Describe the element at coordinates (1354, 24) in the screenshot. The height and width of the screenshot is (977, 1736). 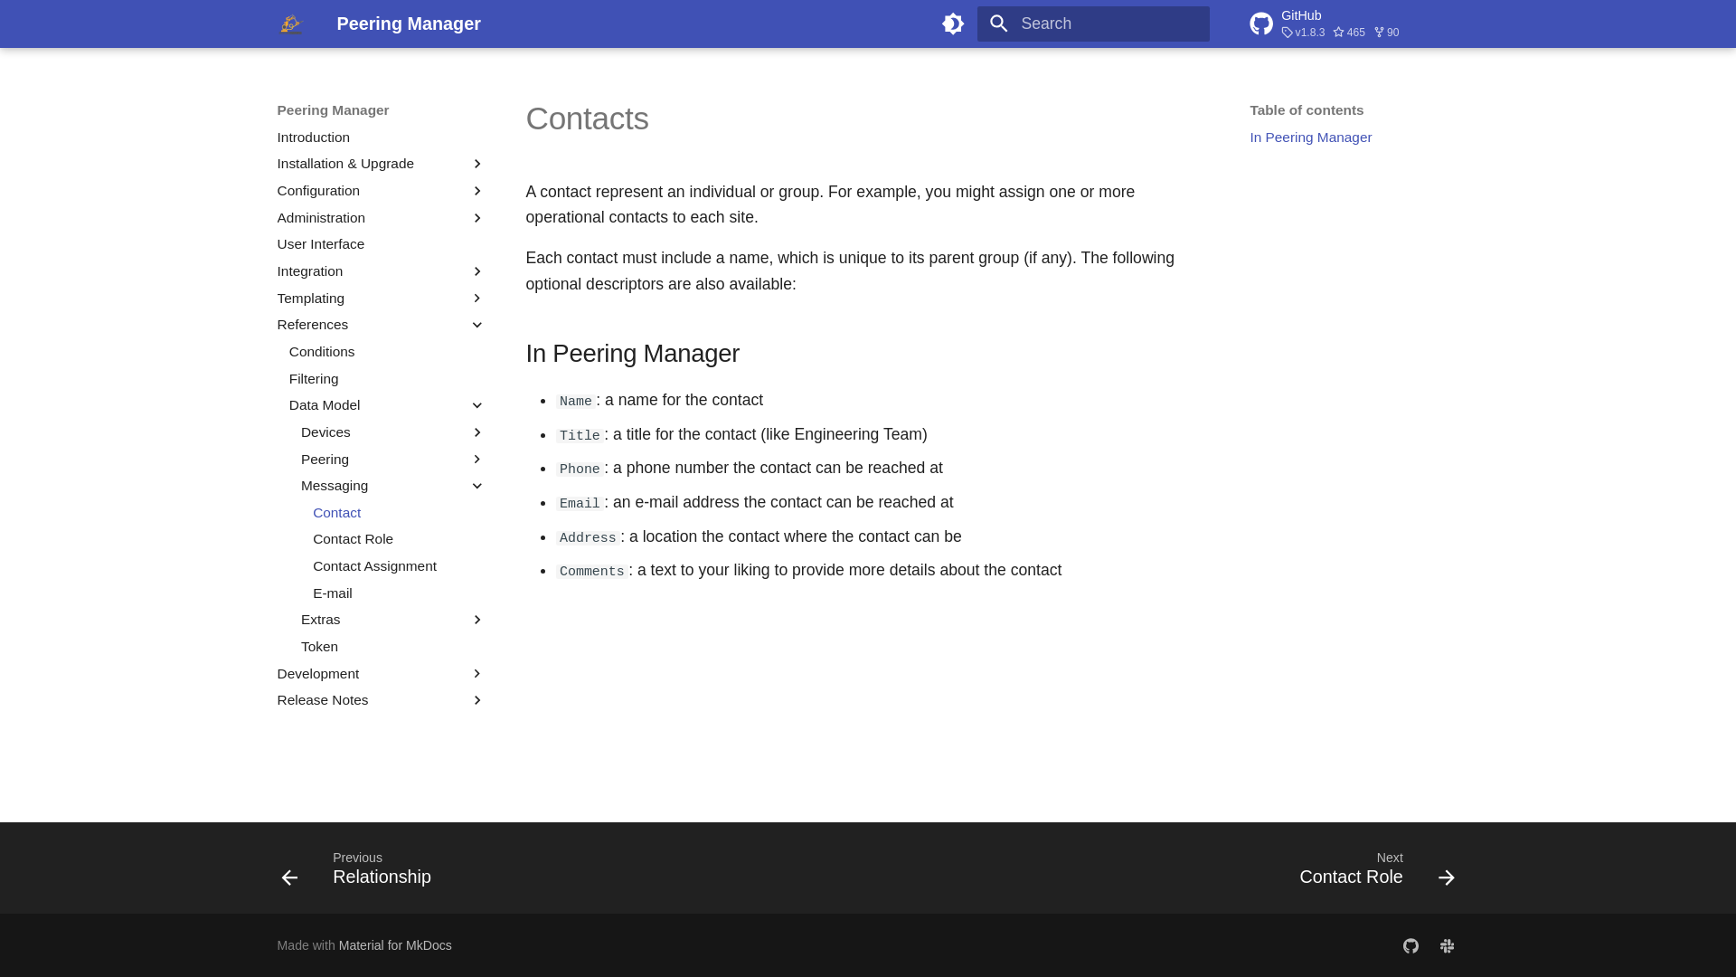
I see `Go to repository` at that location.